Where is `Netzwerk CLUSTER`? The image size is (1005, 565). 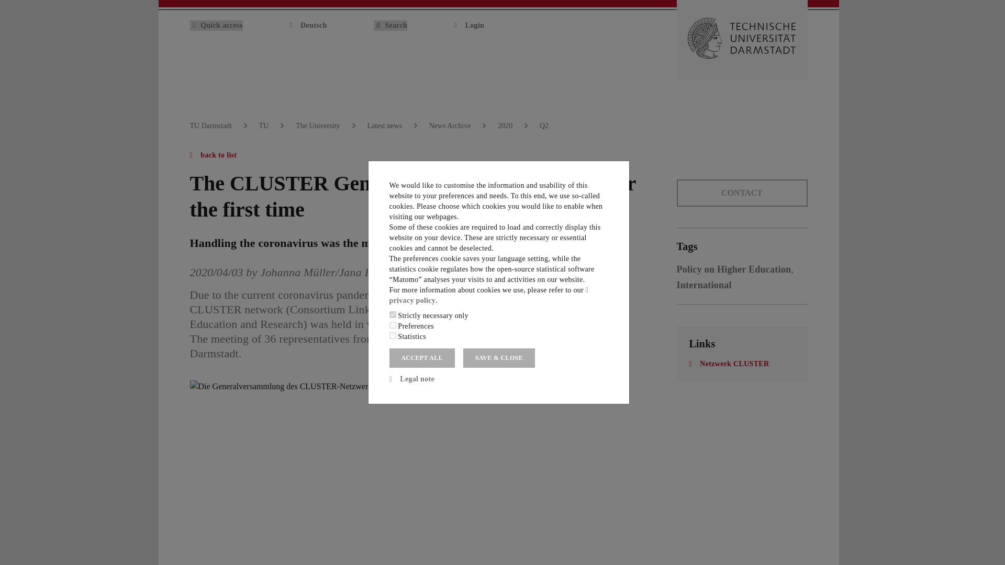 Netzwerk CLUSTER is located at coordinates (729, 364).